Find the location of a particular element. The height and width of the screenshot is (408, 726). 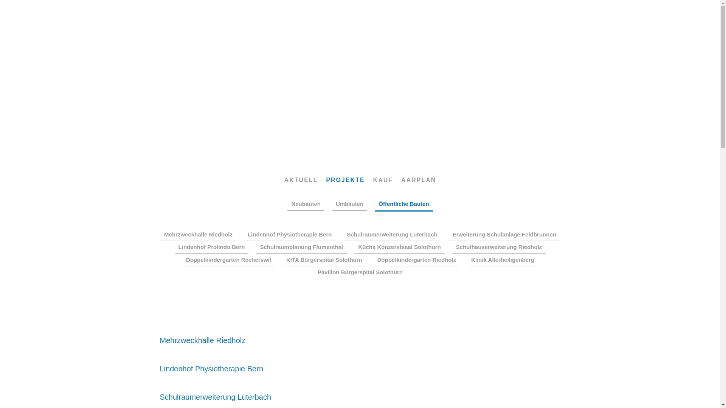

Mehrzweckhalle Riedholz is located at coordinates (198, 235).